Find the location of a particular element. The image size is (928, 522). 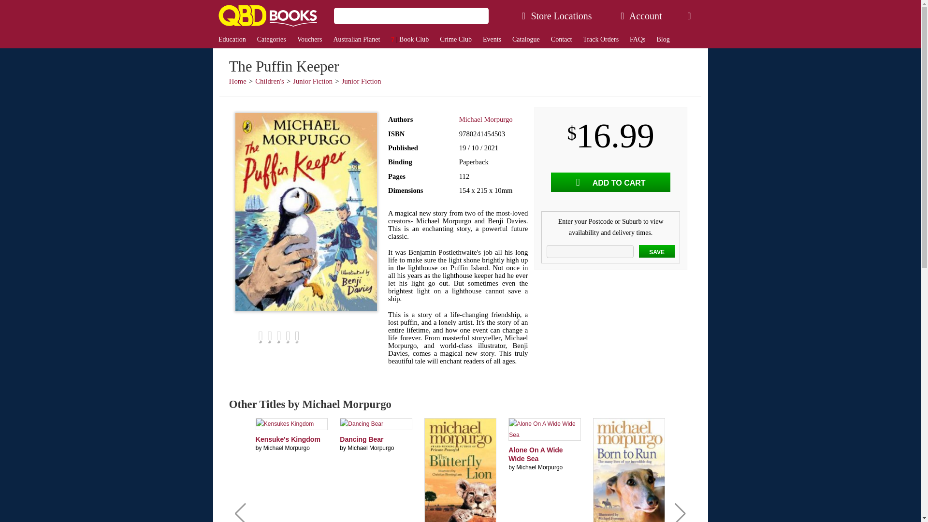

Dancing Bear is located at coordinates (361, 439).